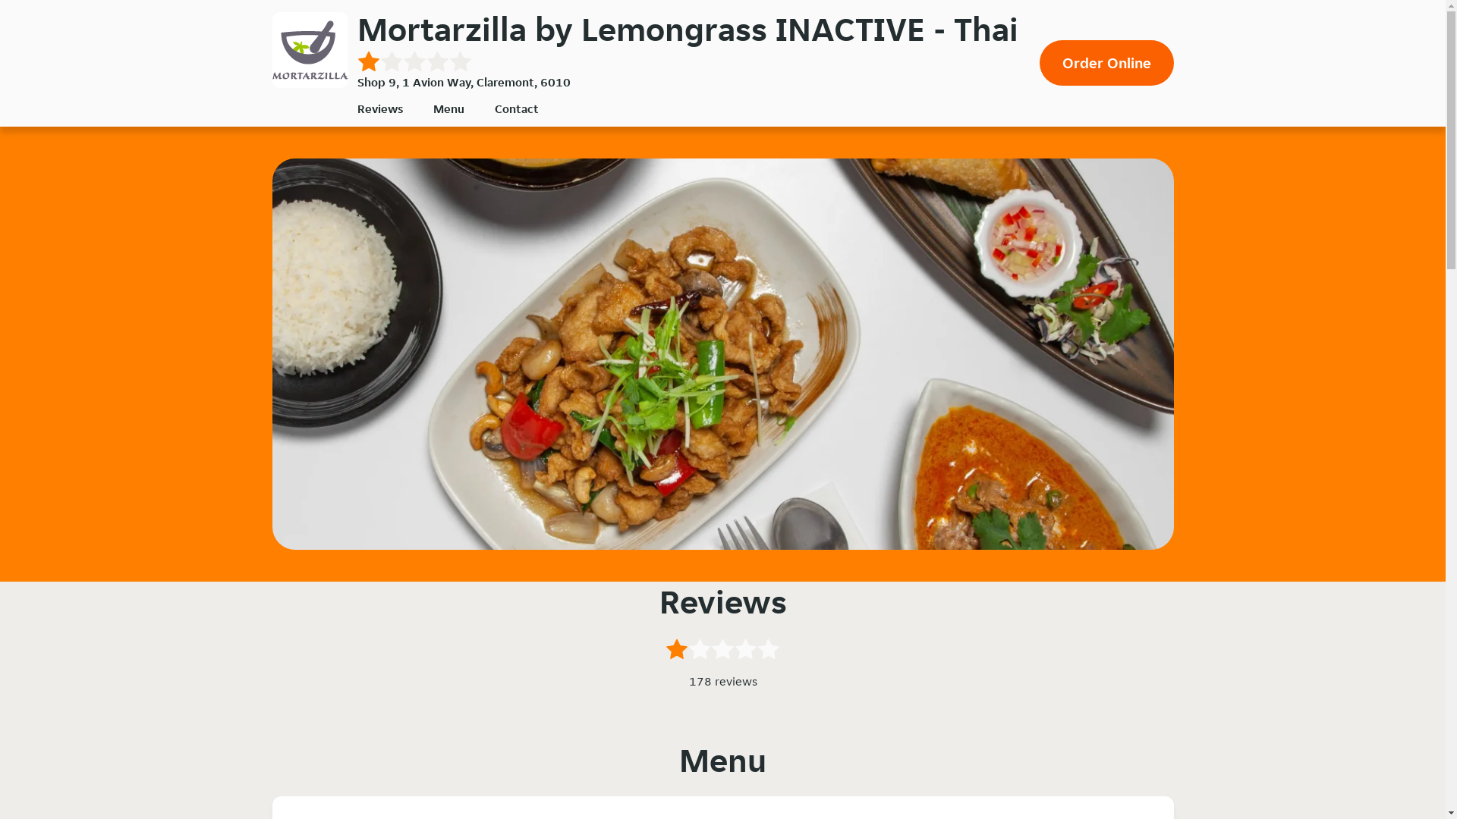 The width and height of the screenshot is (1457, 819). What do you see at coordinates (310, 50) in the screenshot?
I see `Mortarzilla by Lemongrass INACTIVE` at bounding box center [310, 50].